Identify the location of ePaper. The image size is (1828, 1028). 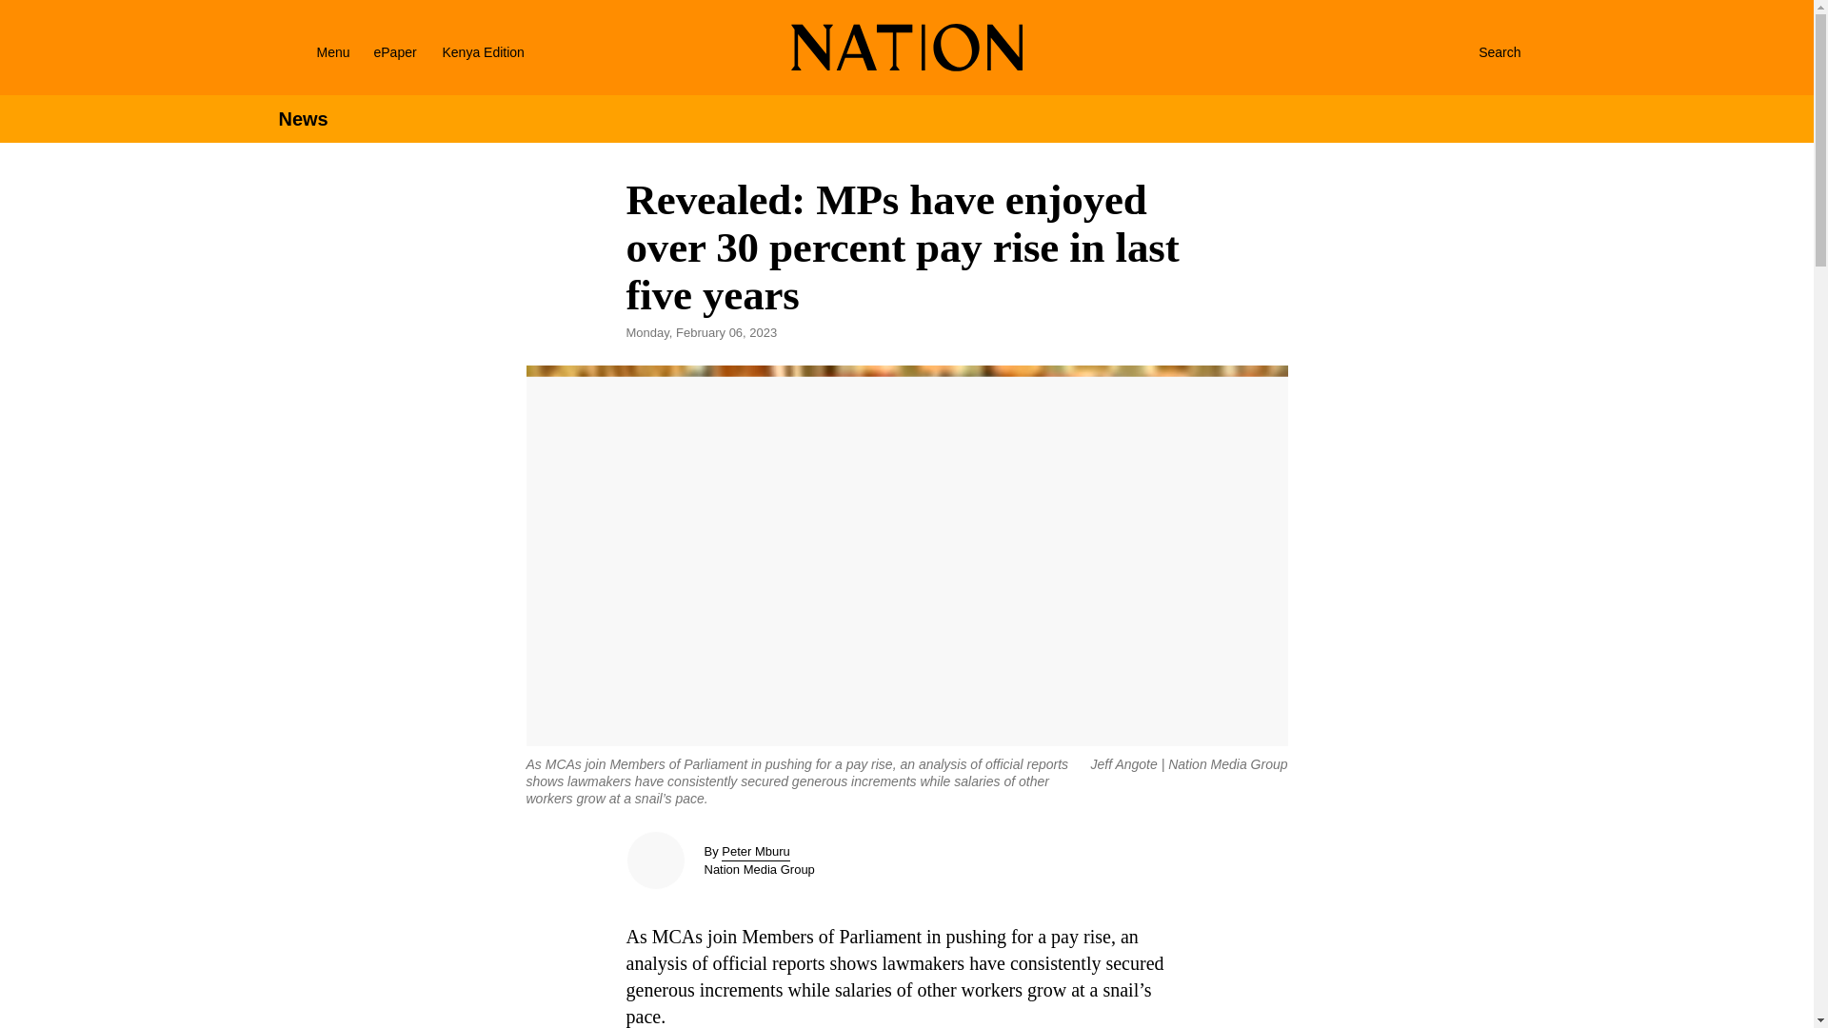
(394, 51).